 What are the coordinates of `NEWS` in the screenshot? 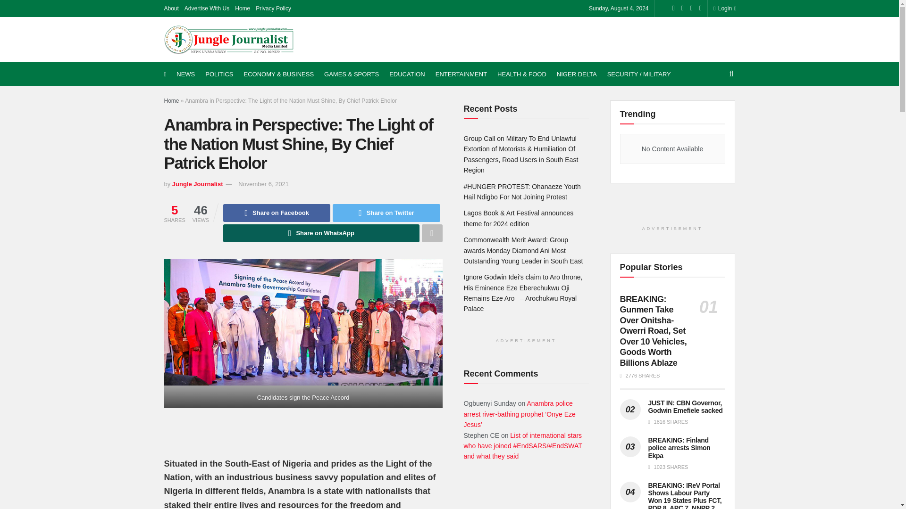 It's located at (185, 74).